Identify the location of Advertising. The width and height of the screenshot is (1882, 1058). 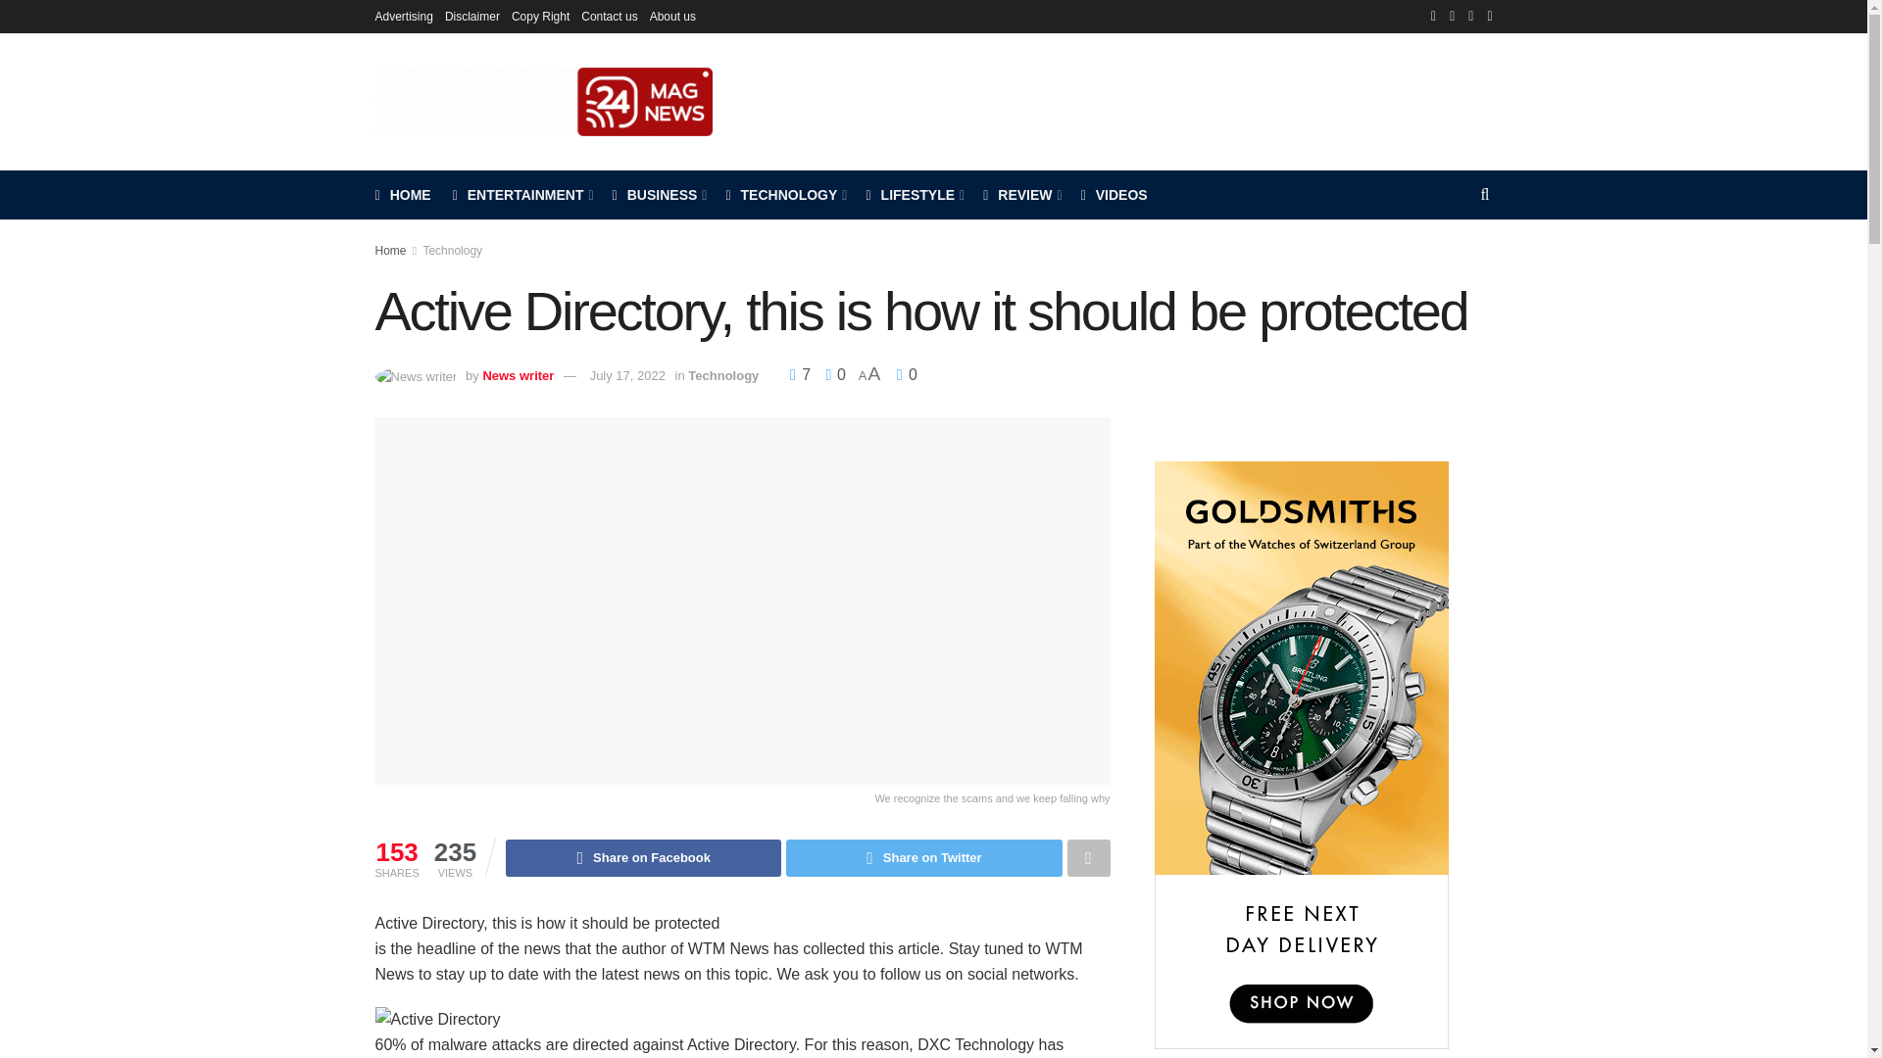
(404, 16).